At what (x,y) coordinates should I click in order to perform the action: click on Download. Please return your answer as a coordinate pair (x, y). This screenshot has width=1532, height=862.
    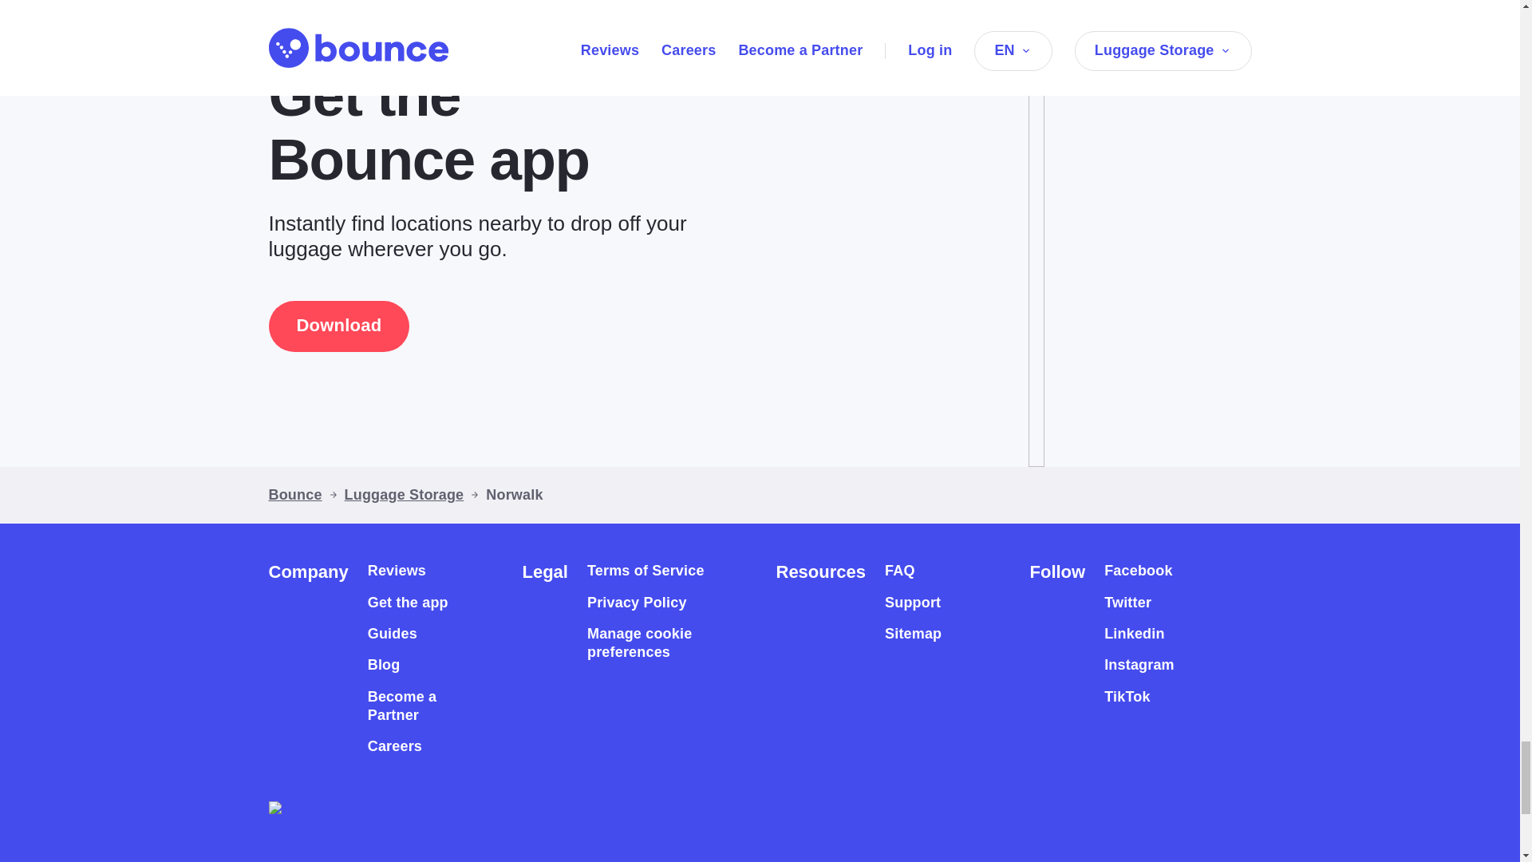
    Looking at the image, I should click on (338, 326).